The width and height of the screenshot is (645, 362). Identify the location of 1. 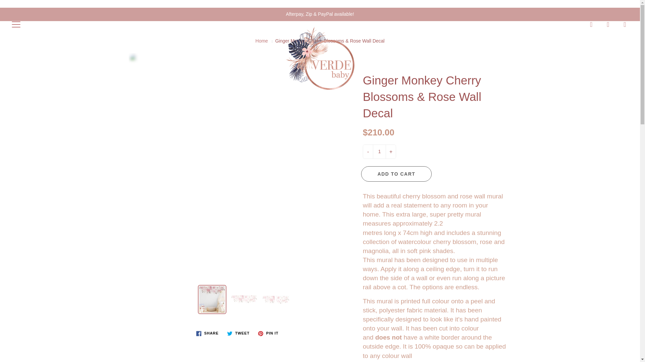
(379, 152).